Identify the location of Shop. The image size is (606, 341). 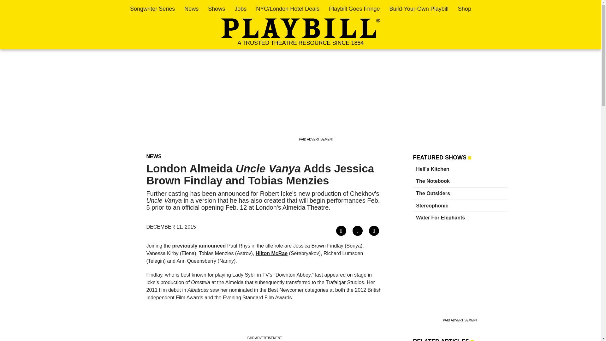
(465, 9).